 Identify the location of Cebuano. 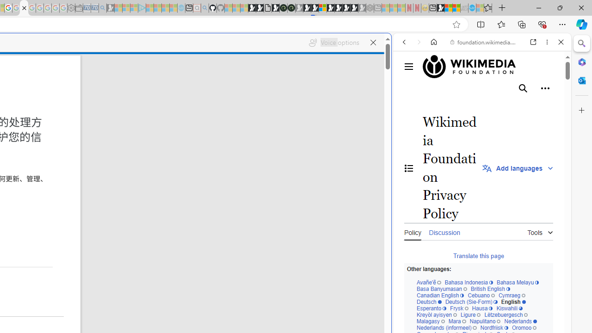
(481, 296).